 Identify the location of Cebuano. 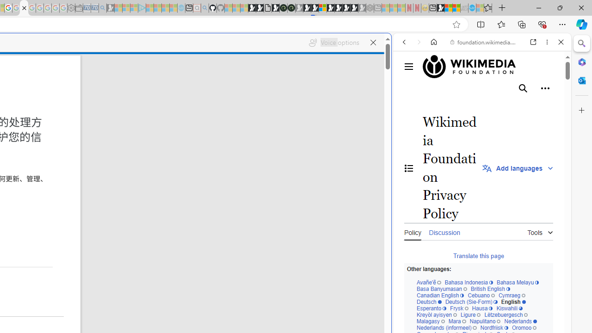
(481, 296).